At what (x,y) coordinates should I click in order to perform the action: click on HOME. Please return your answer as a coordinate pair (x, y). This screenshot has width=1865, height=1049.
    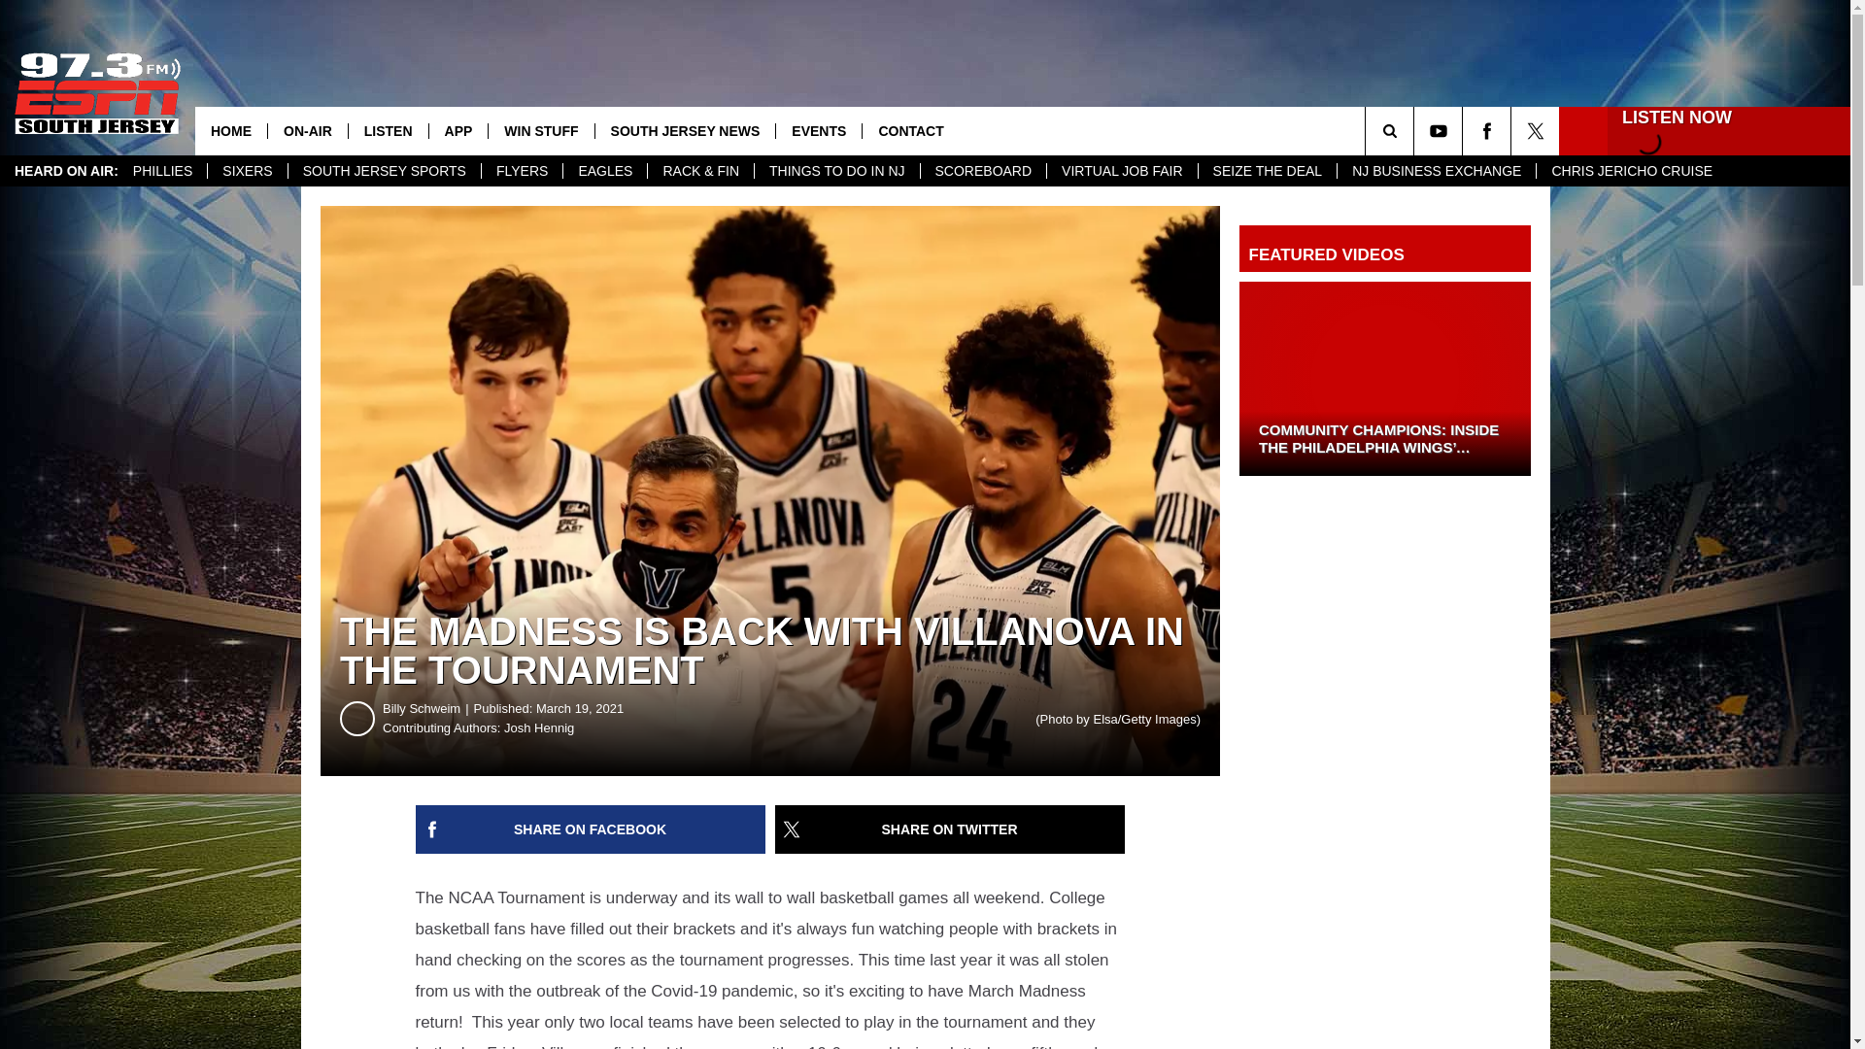
    Looking at the image, I should click on (231, 130).